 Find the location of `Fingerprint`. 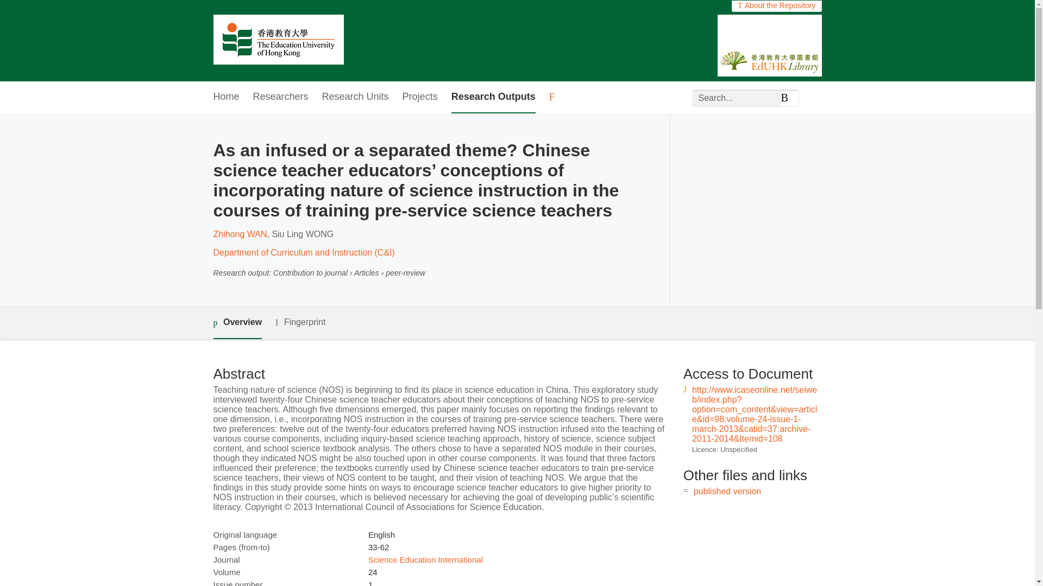

Fingerprint is located at coordinates (300, 322).